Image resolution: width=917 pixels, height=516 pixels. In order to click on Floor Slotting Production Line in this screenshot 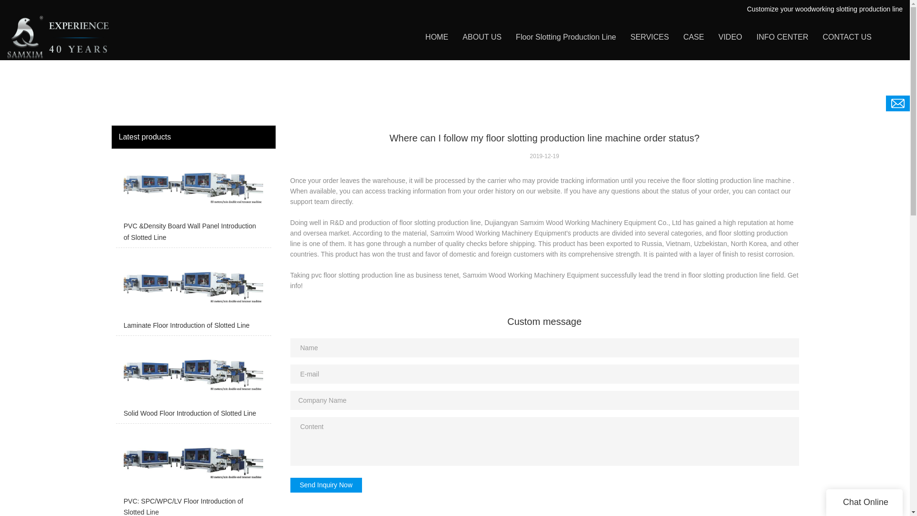, I will do `click(565, 37)`.